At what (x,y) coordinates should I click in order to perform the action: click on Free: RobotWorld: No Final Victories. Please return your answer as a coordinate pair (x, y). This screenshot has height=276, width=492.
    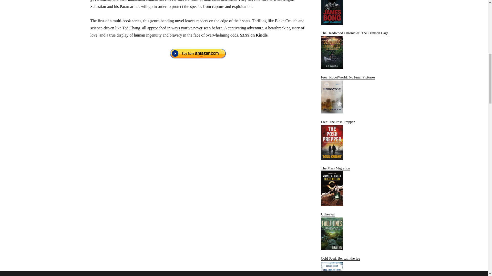
    Looking at the image, I should click on (359, 94).